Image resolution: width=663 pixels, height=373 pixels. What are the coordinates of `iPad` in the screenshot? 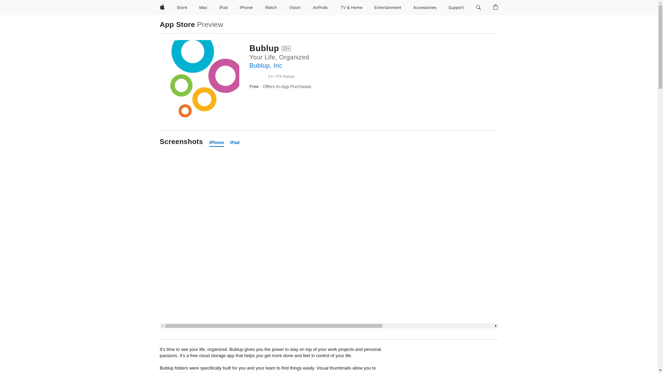 It's located at (235, 143).